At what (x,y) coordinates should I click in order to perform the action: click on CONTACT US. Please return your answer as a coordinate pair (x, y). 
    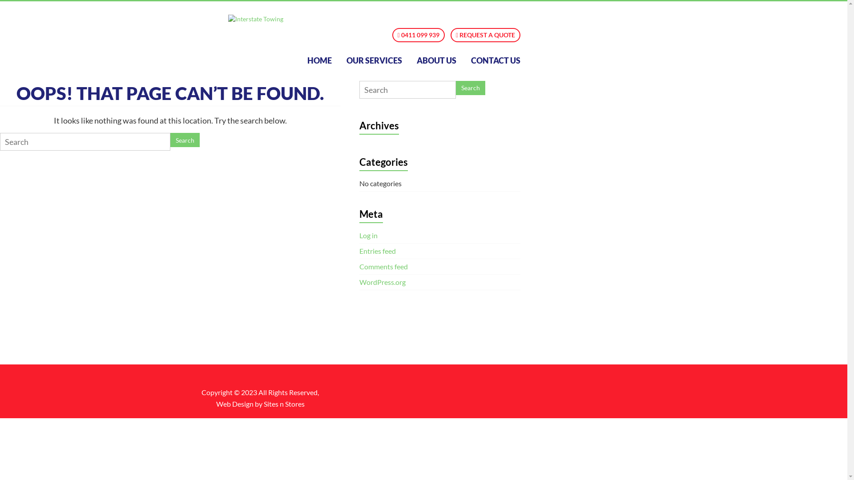
    Looking at the image, I should click on (495, 60).